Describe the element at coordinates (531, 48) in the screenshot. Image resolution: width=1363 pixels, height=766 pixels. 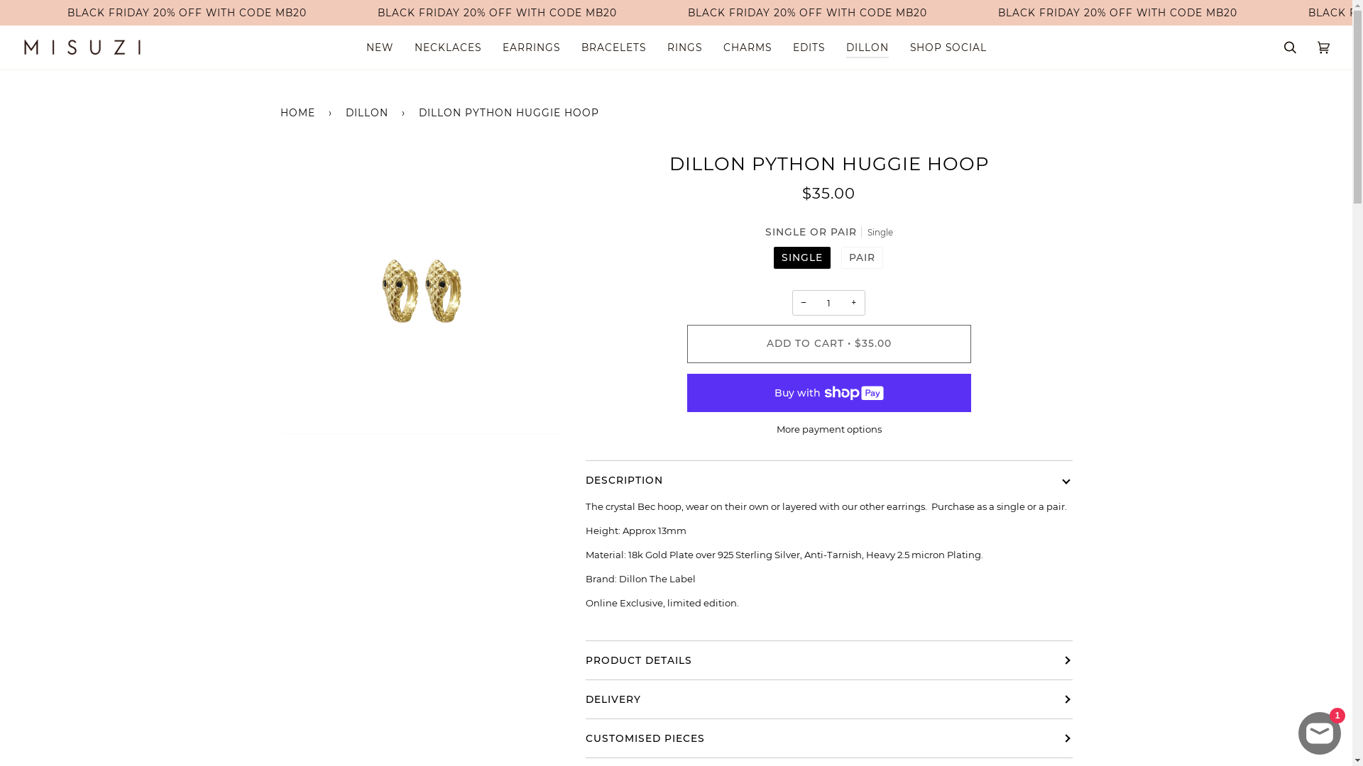
I see `EARRINGS` at that location.